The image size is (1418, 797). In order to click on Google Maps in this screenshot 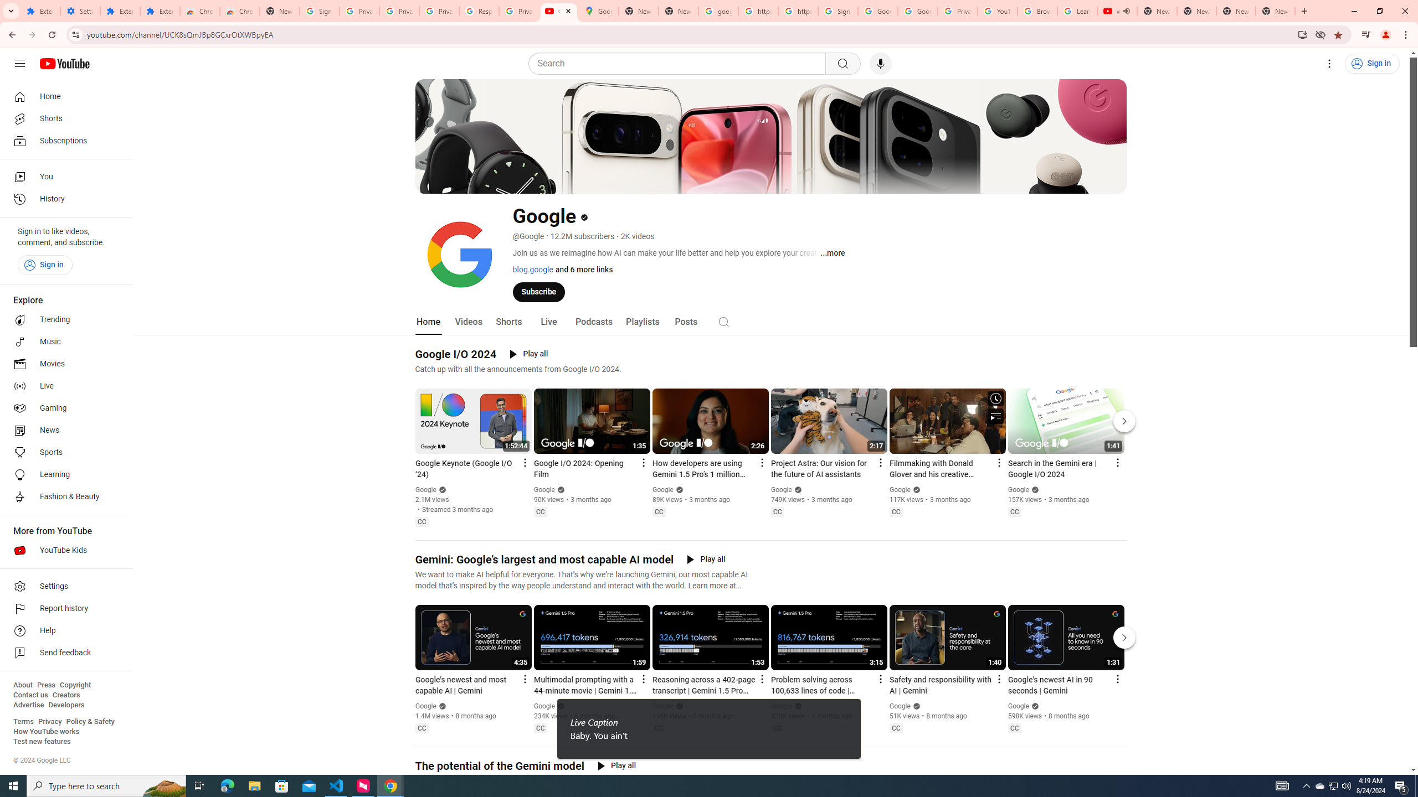, I will do `click(599, 11)`.